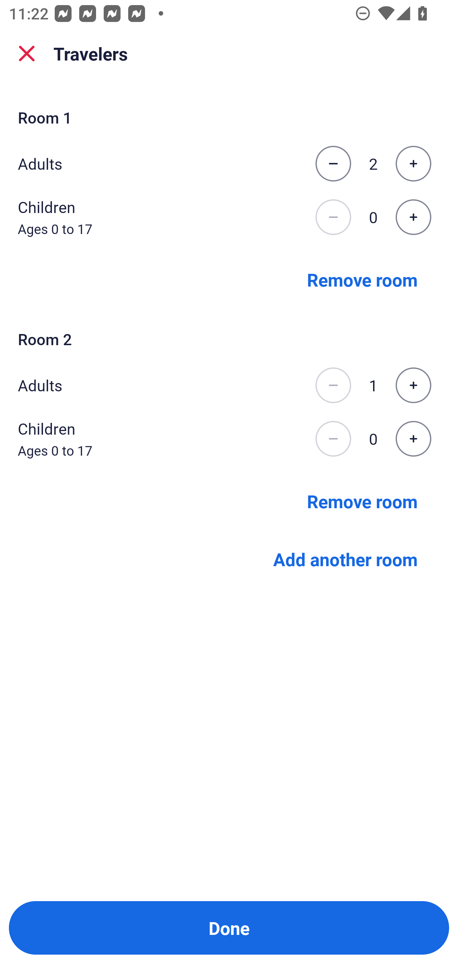 This screenshot has width=458, height=968. I want to click on close, so click(27, 53).